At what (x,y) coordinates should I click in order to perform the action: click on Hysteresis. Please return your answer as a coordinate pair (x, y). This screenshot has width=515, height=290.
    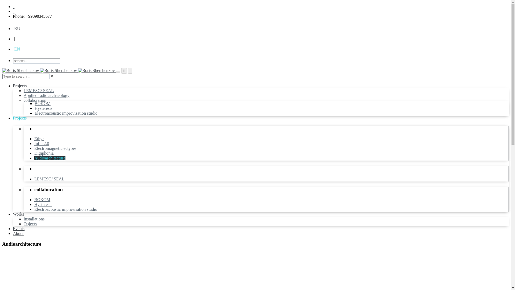
    Looking at the image, I should click on (43, 108).